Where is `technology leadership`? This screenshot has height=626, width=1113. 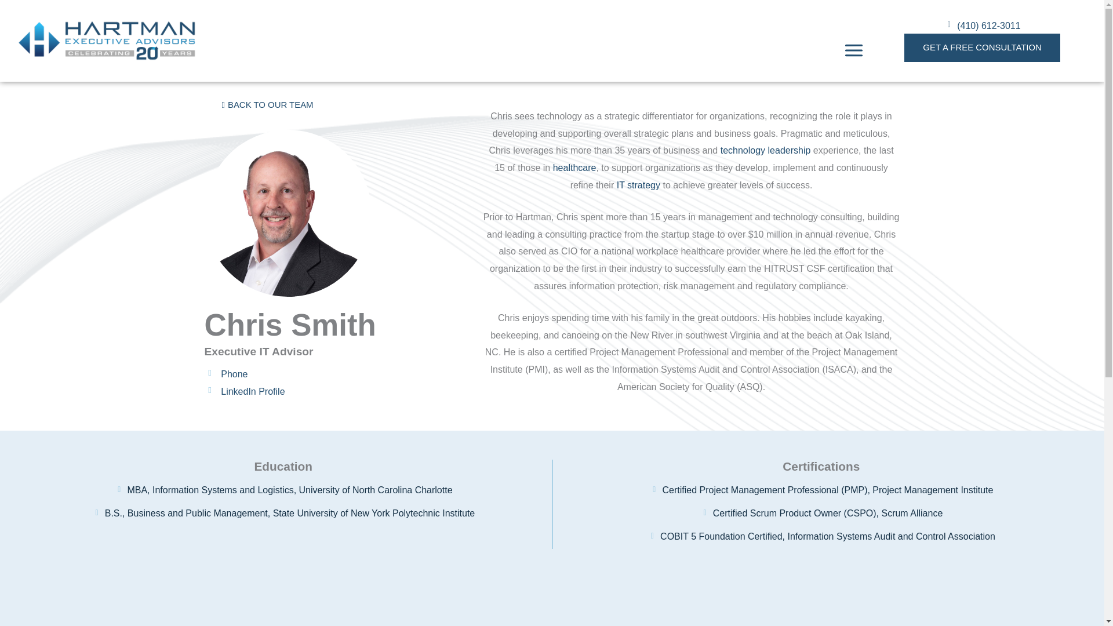 technology leadership is located at coordinates (765, 150).